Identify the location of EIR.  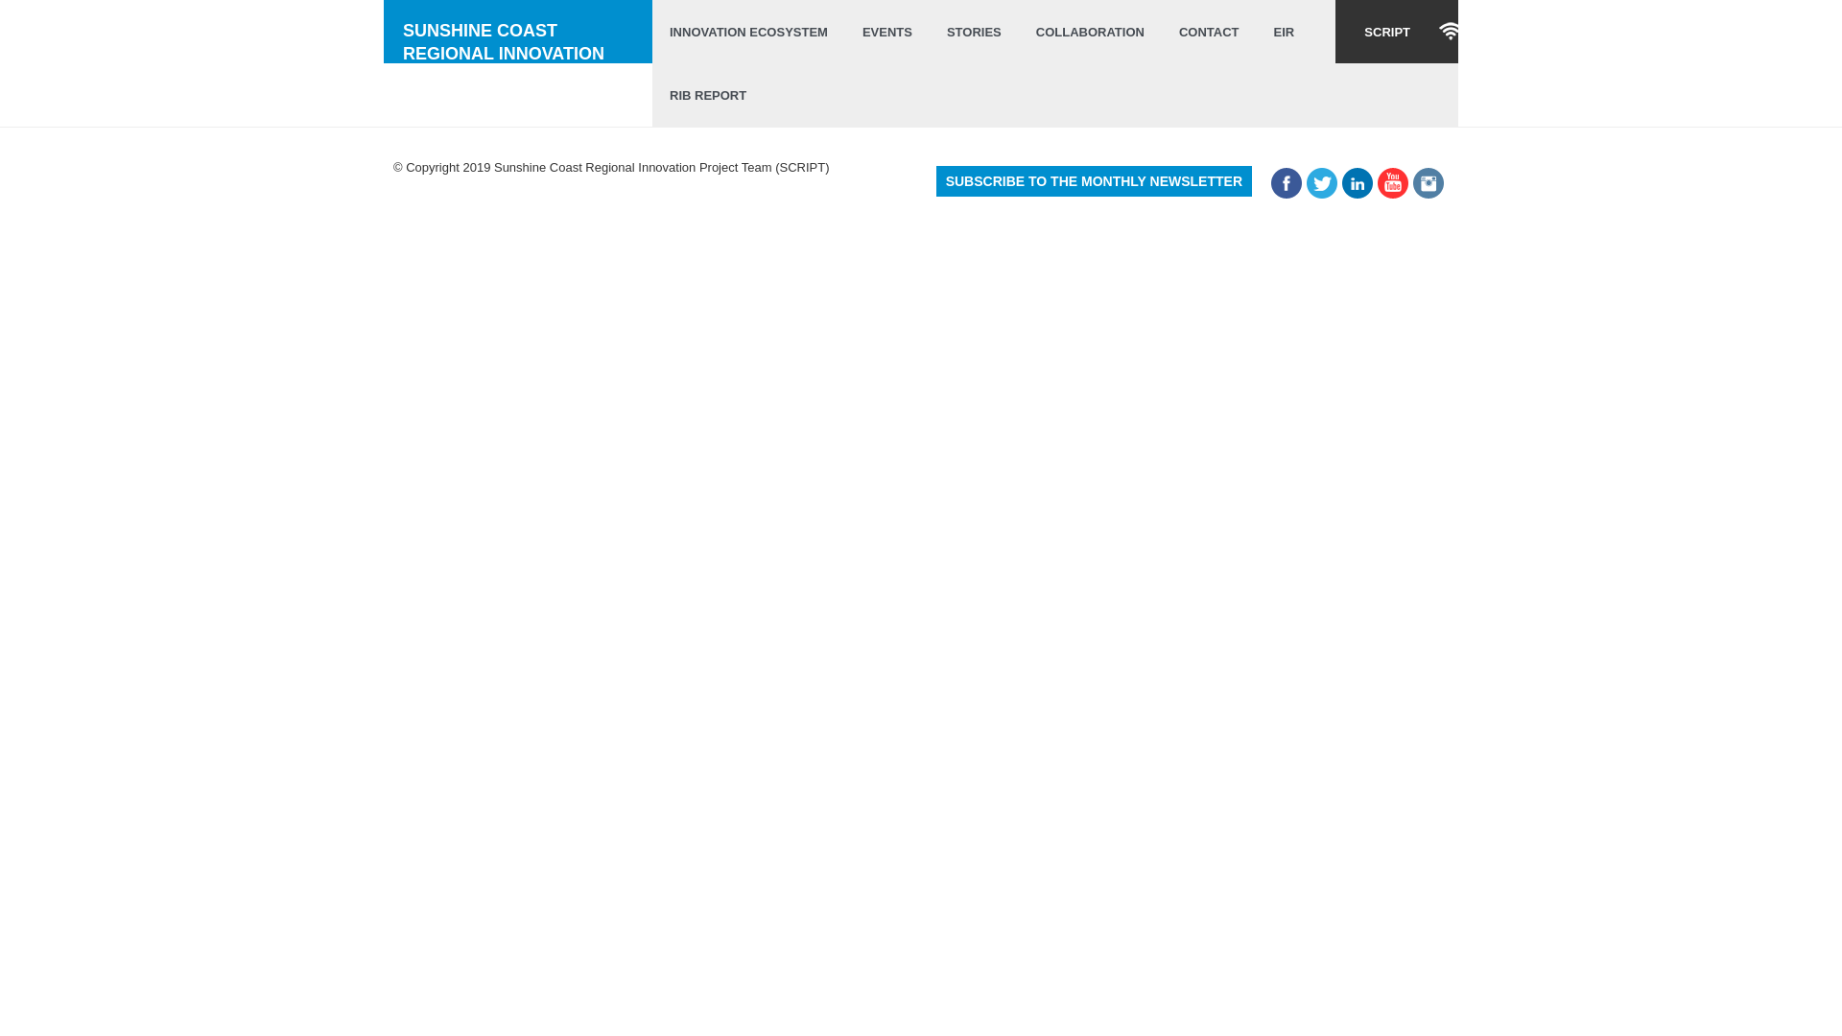
(1285, 32).